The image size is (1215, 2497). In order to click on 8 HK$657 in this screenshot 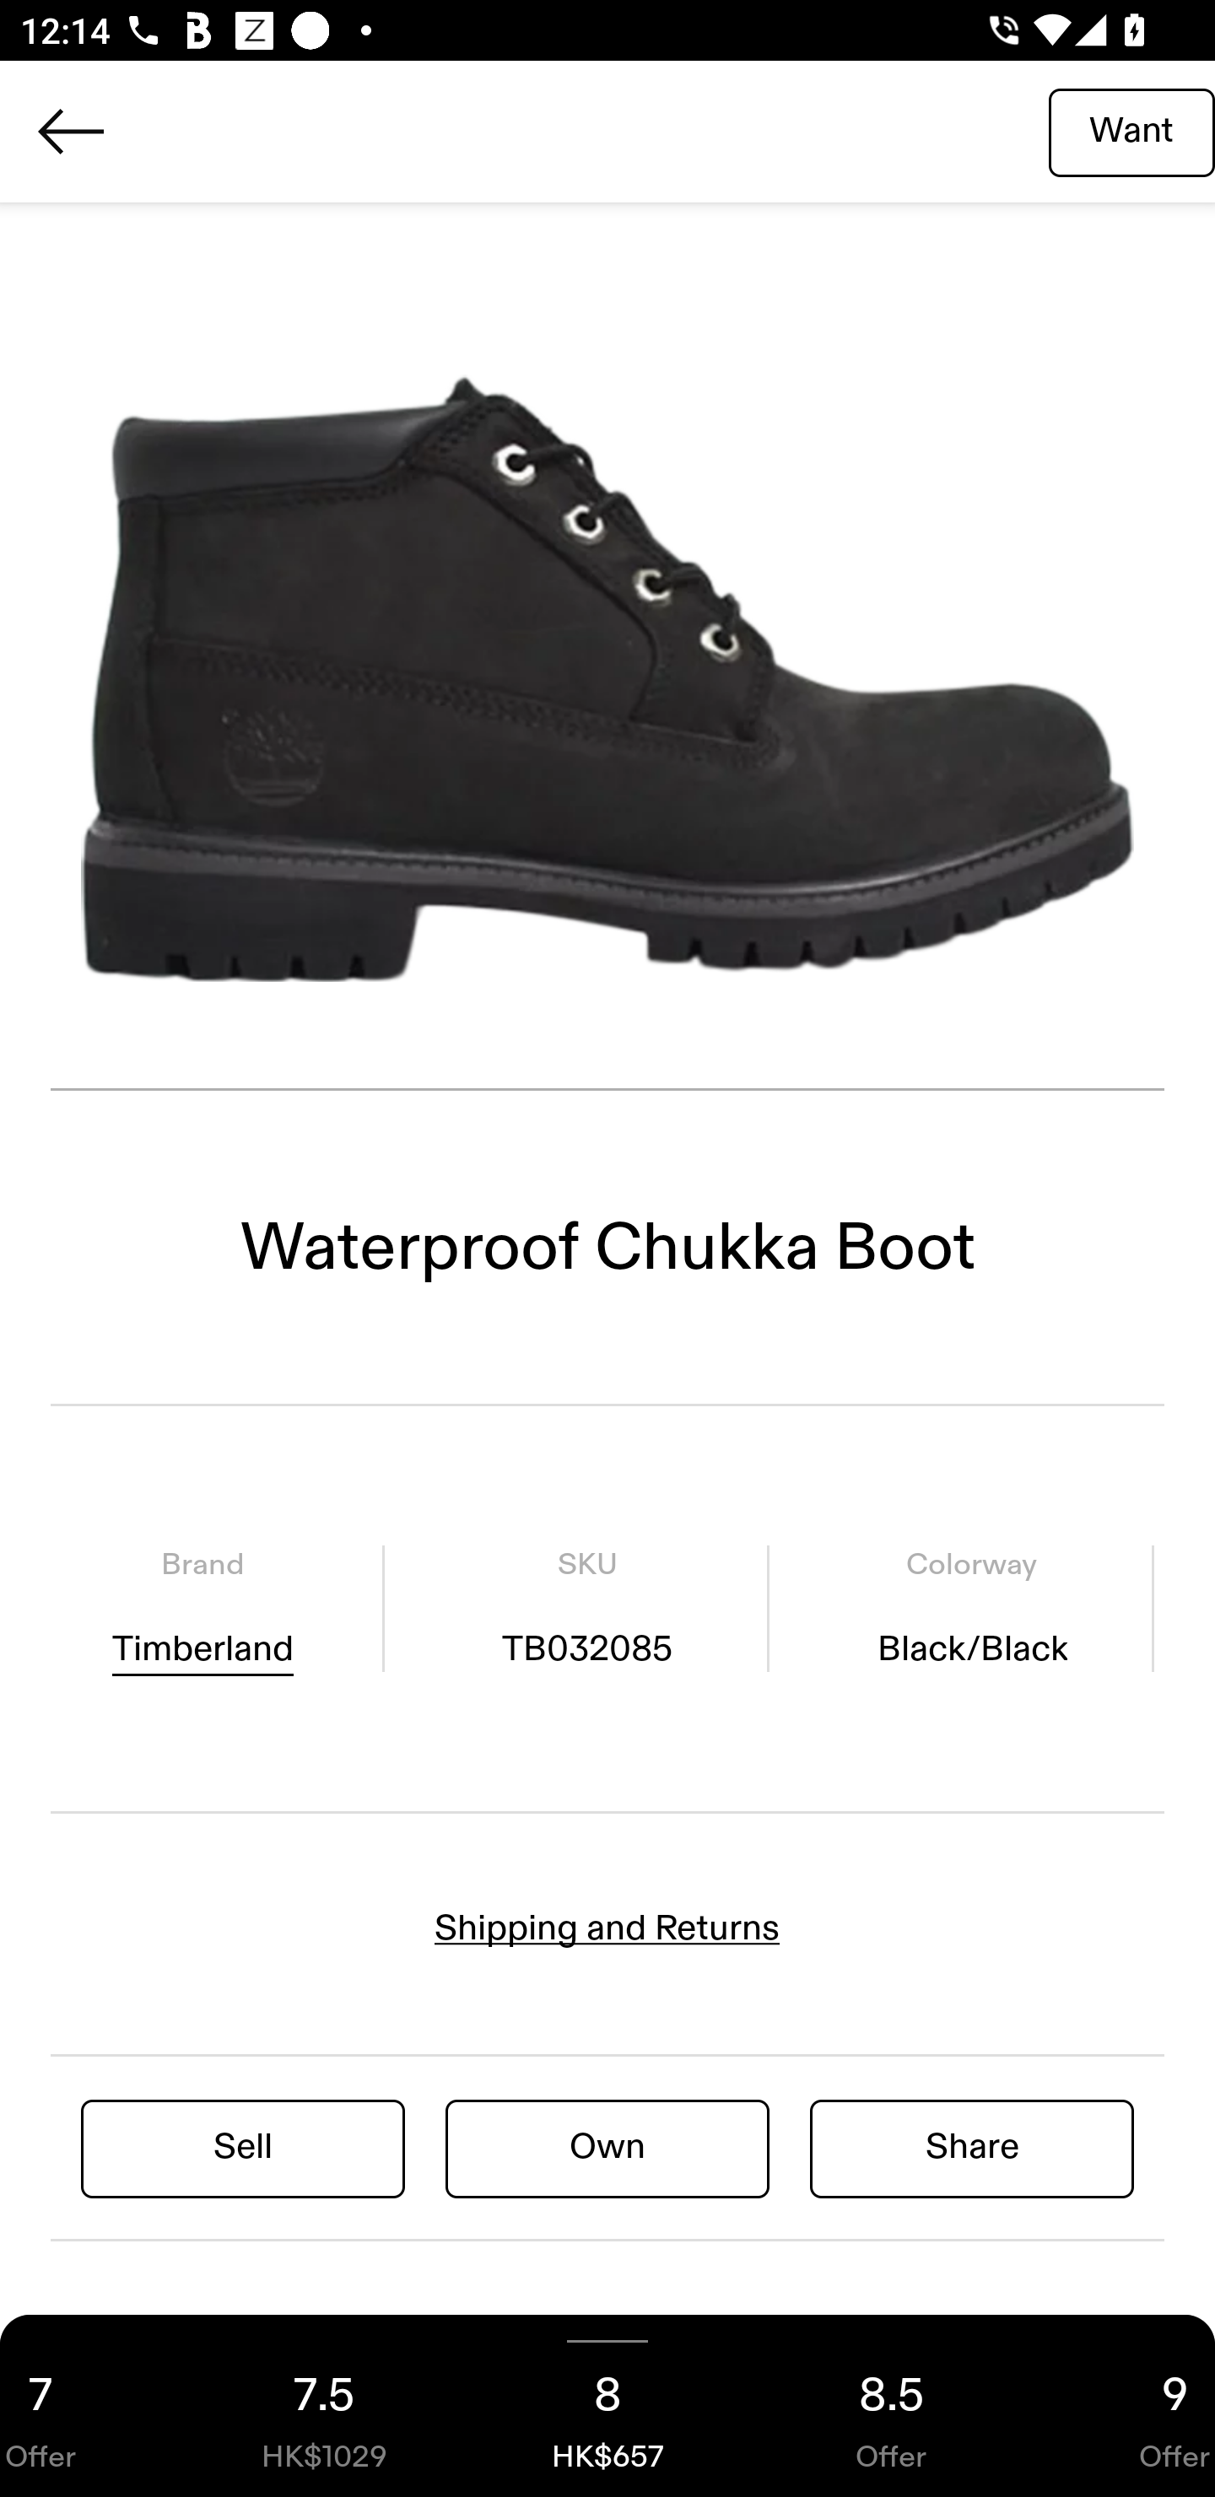, I will do `click(607, 2406)`.